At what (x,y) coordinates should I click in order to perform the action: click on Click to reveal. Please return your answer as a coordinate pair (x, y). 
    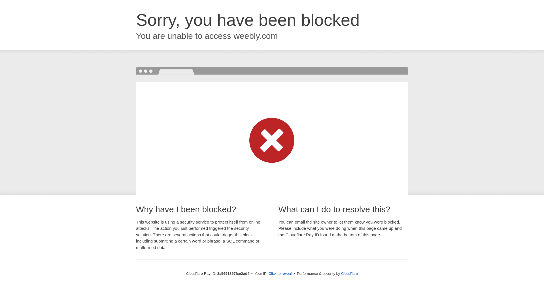
    Looking at the image, I should click on (280, 274).